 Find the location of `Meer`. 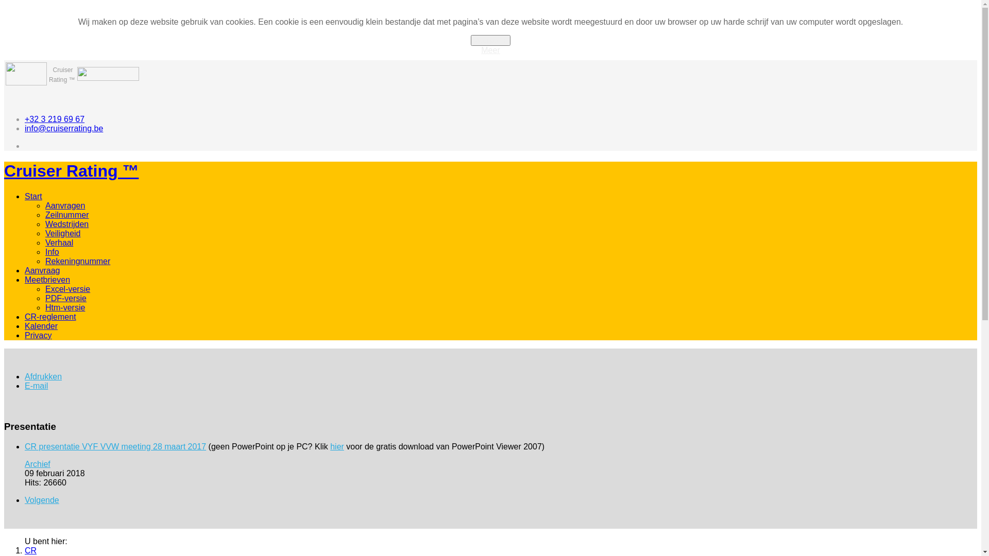

Meer is located at coordinates (490, 50).